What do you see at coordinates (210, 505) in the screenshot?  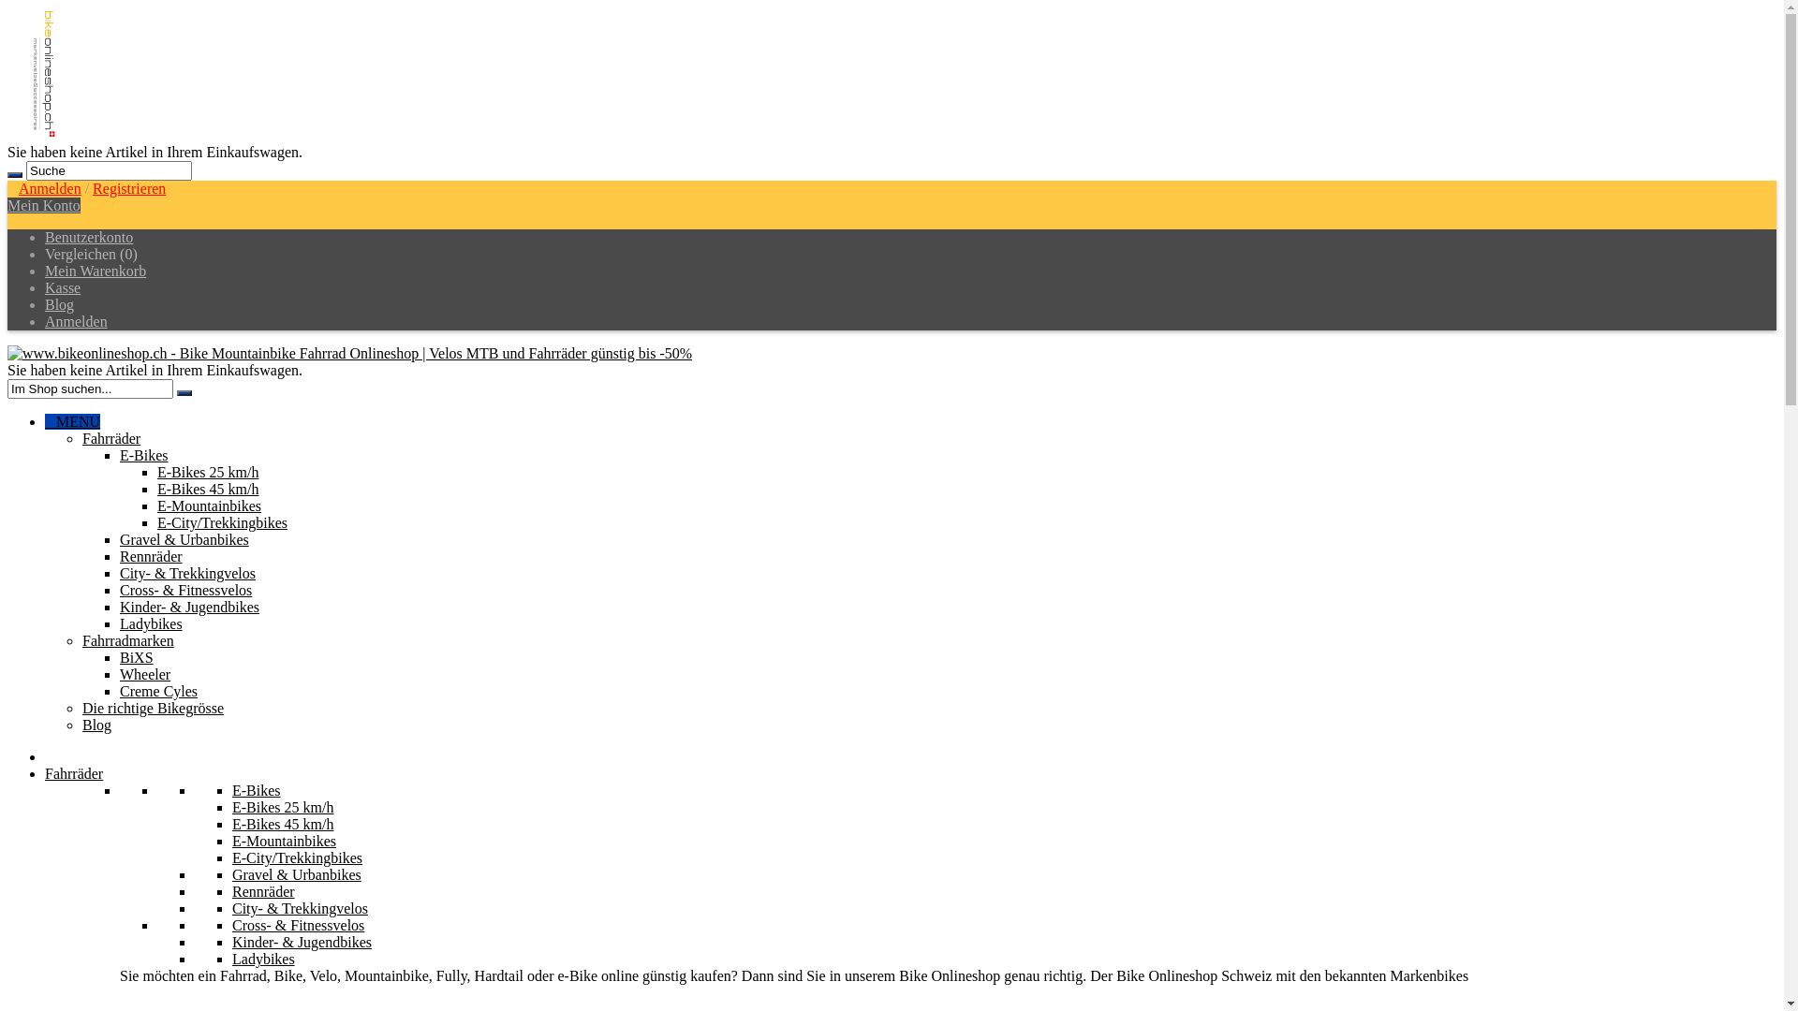 I see `E-Mountainbikes` at bounding box center [210, 505].